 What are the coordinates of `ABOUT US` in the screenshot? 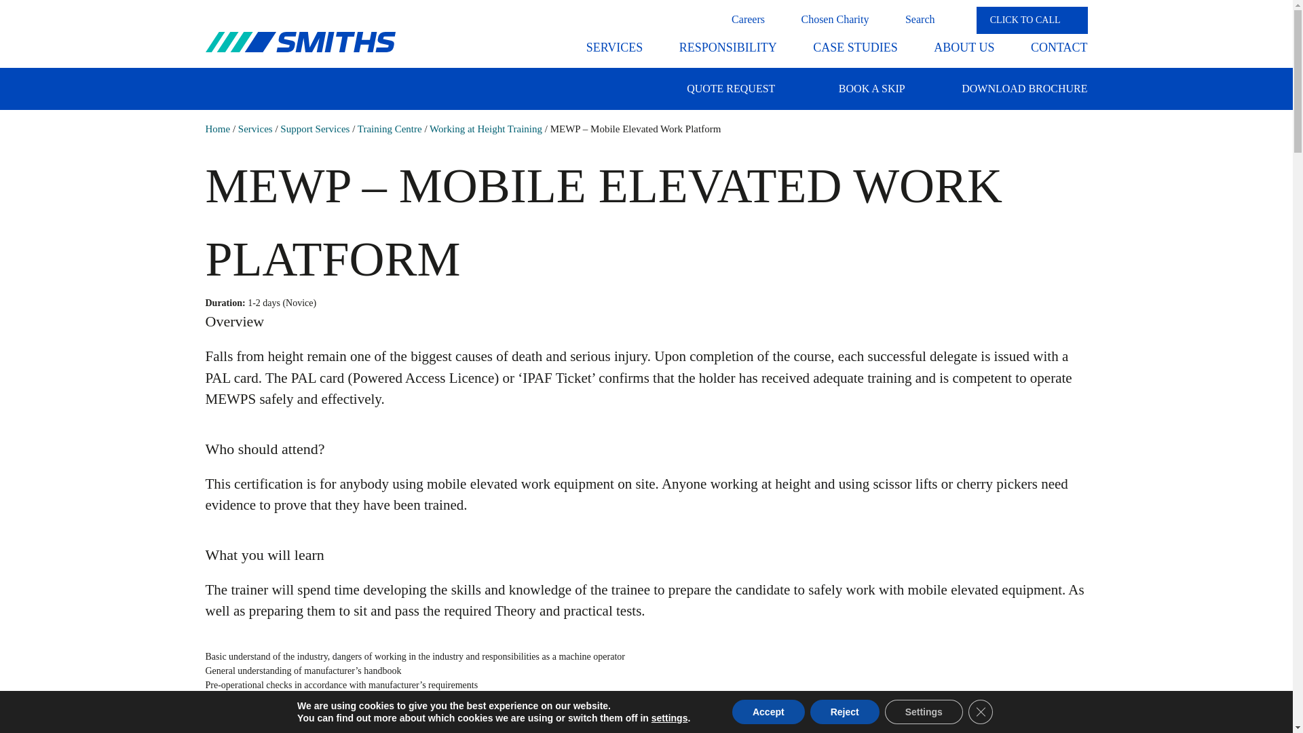 It's located at (964, 48).